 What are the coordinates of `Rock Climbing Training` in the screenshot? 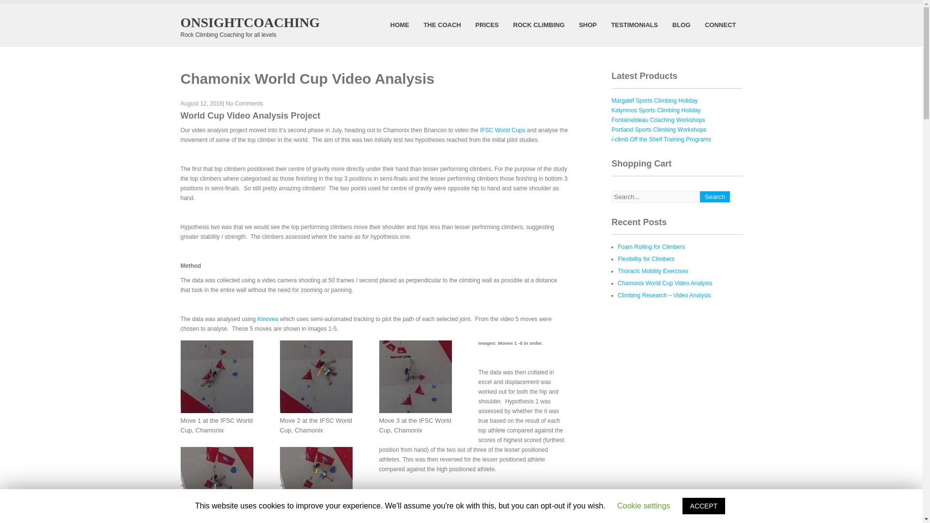 It's located at (539, 25).